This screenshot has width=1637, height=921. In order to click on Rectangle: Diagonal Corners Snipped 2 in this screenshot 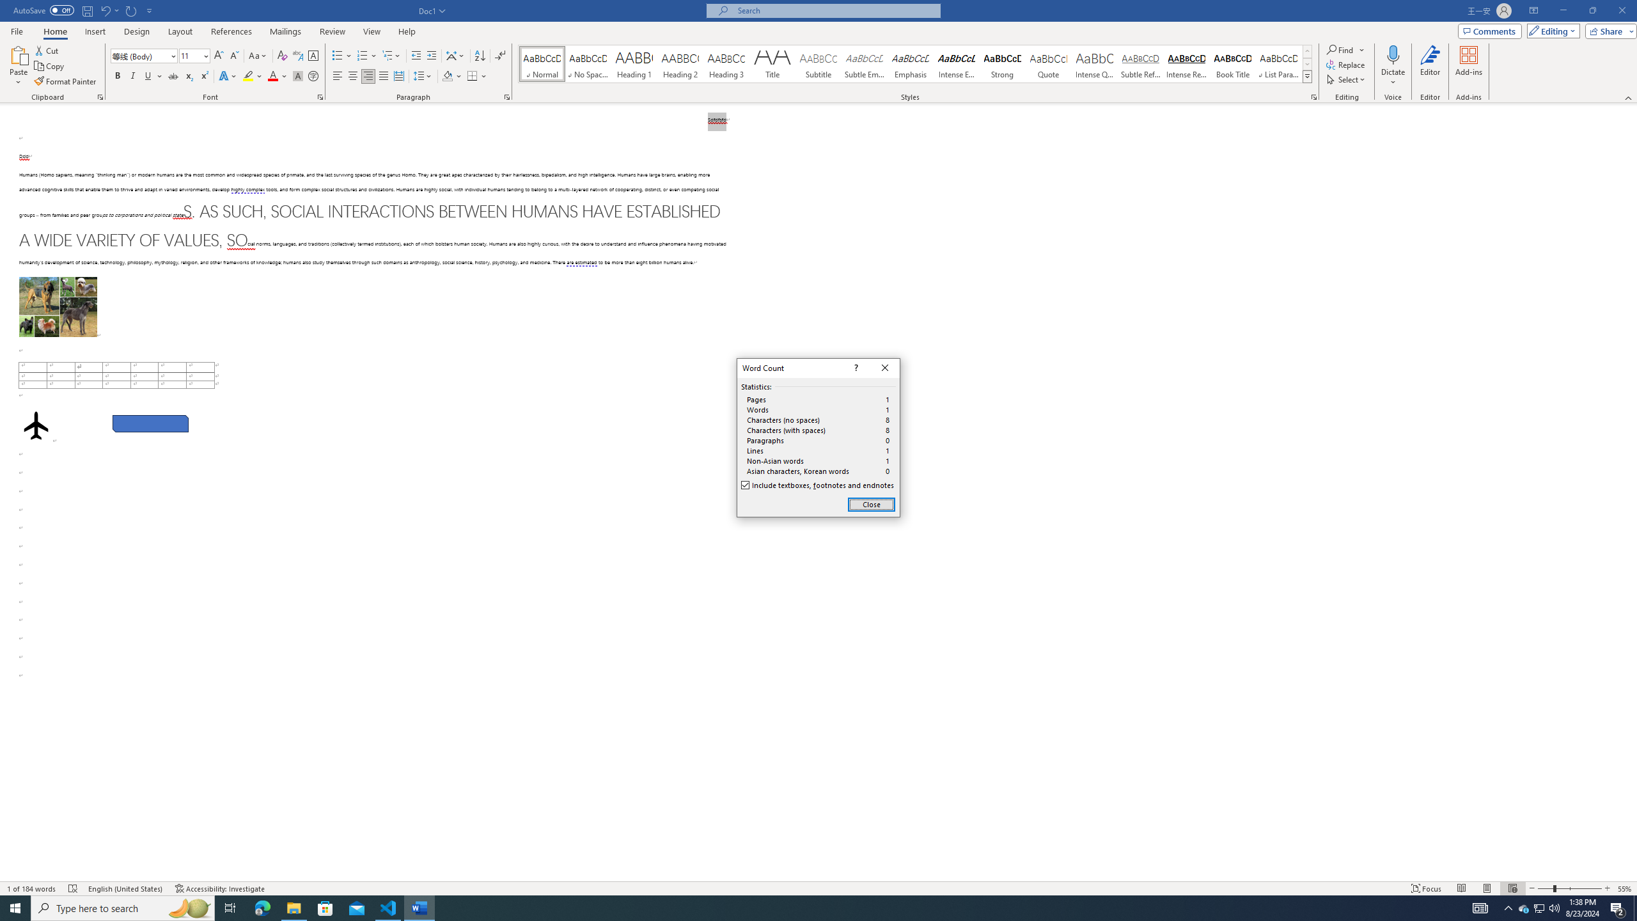, I will do `click(150, 423)`.